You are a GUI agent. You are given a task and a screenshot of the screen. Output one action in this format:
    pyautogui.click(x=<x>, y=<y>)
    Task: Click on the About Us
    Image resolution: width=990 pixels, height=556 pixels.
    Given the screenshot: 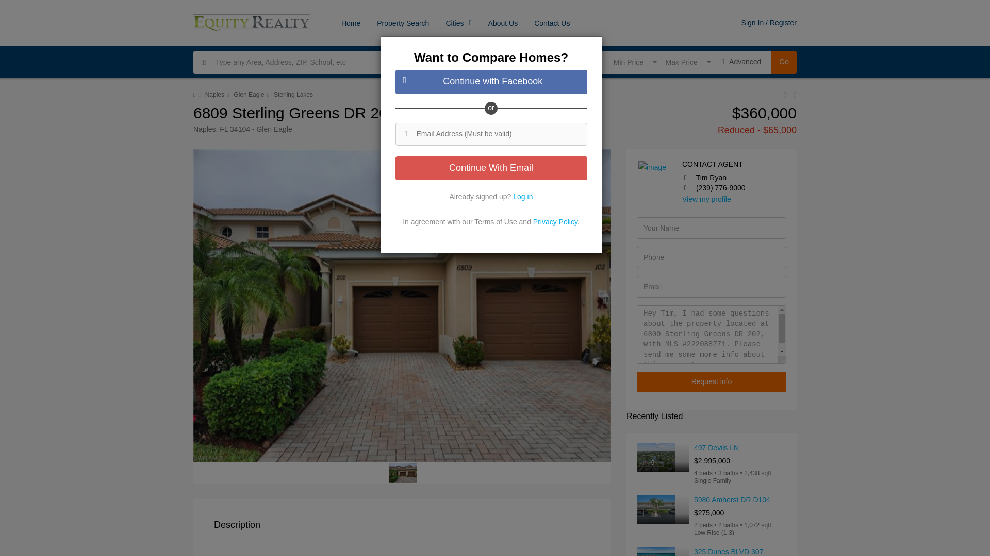 What is the action you would take?
    pyautogui.click(x=503, y=23)
    